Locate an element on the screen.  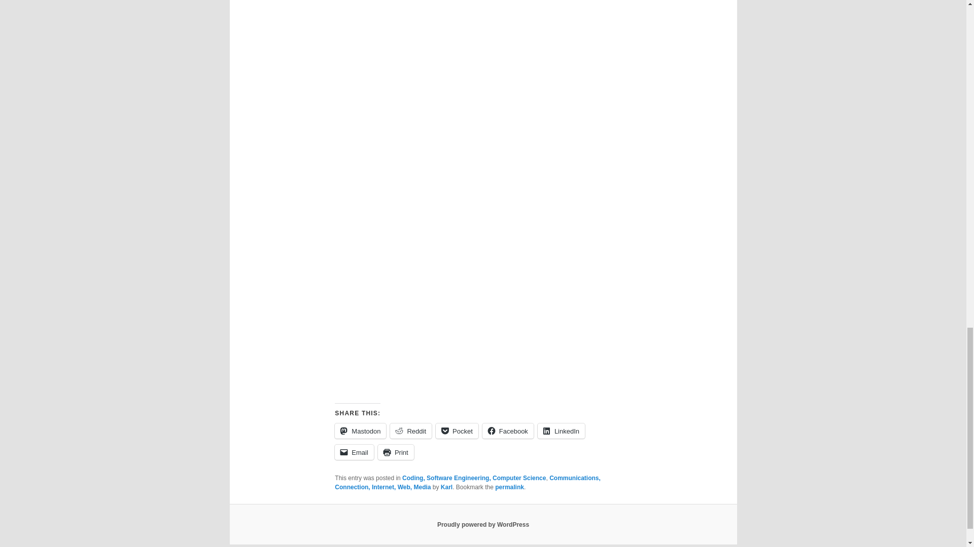
Mastodon is located at coordinates (360, 431).